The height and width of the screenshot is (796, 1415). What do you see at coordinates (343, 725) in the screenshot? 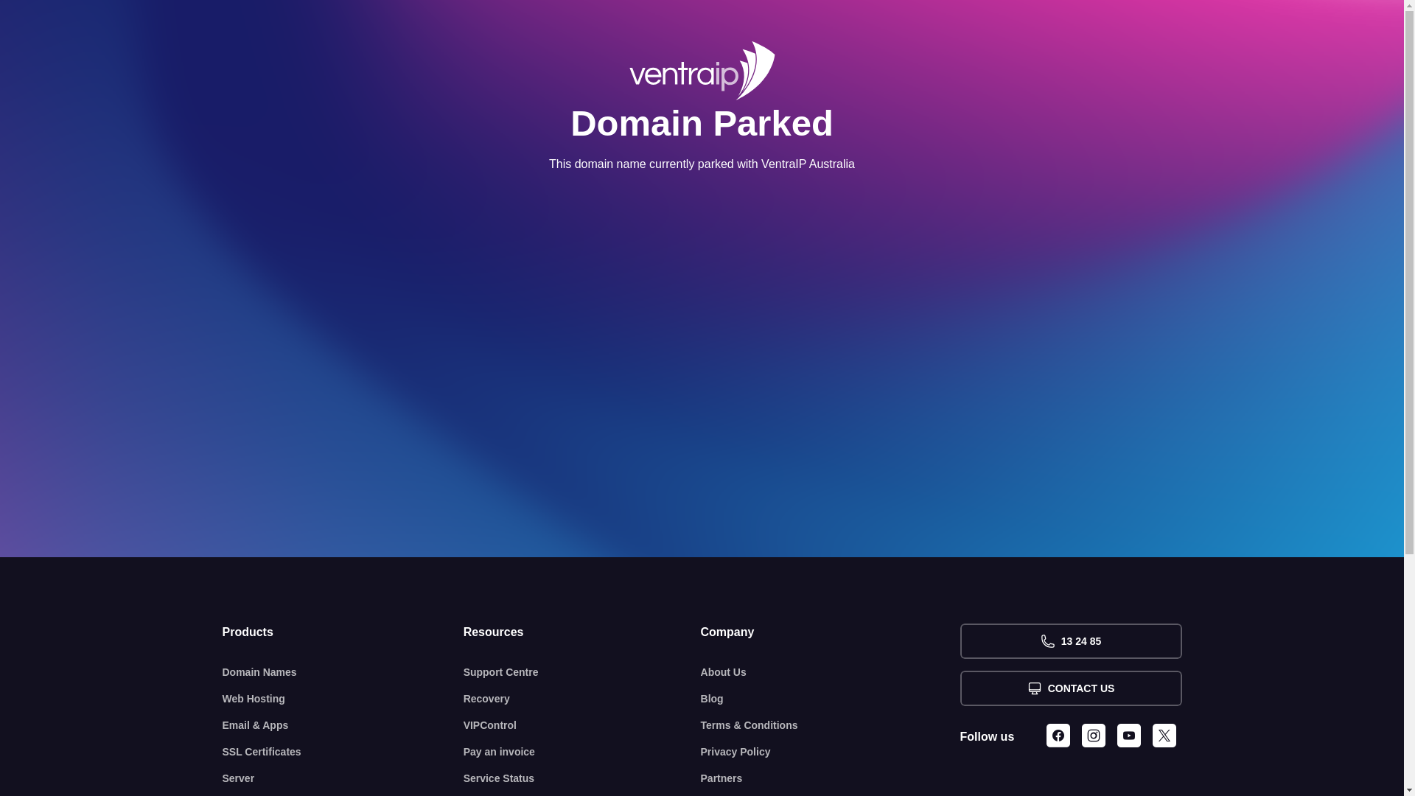
I see `Email & Apps` at bounding box center [343, 725].